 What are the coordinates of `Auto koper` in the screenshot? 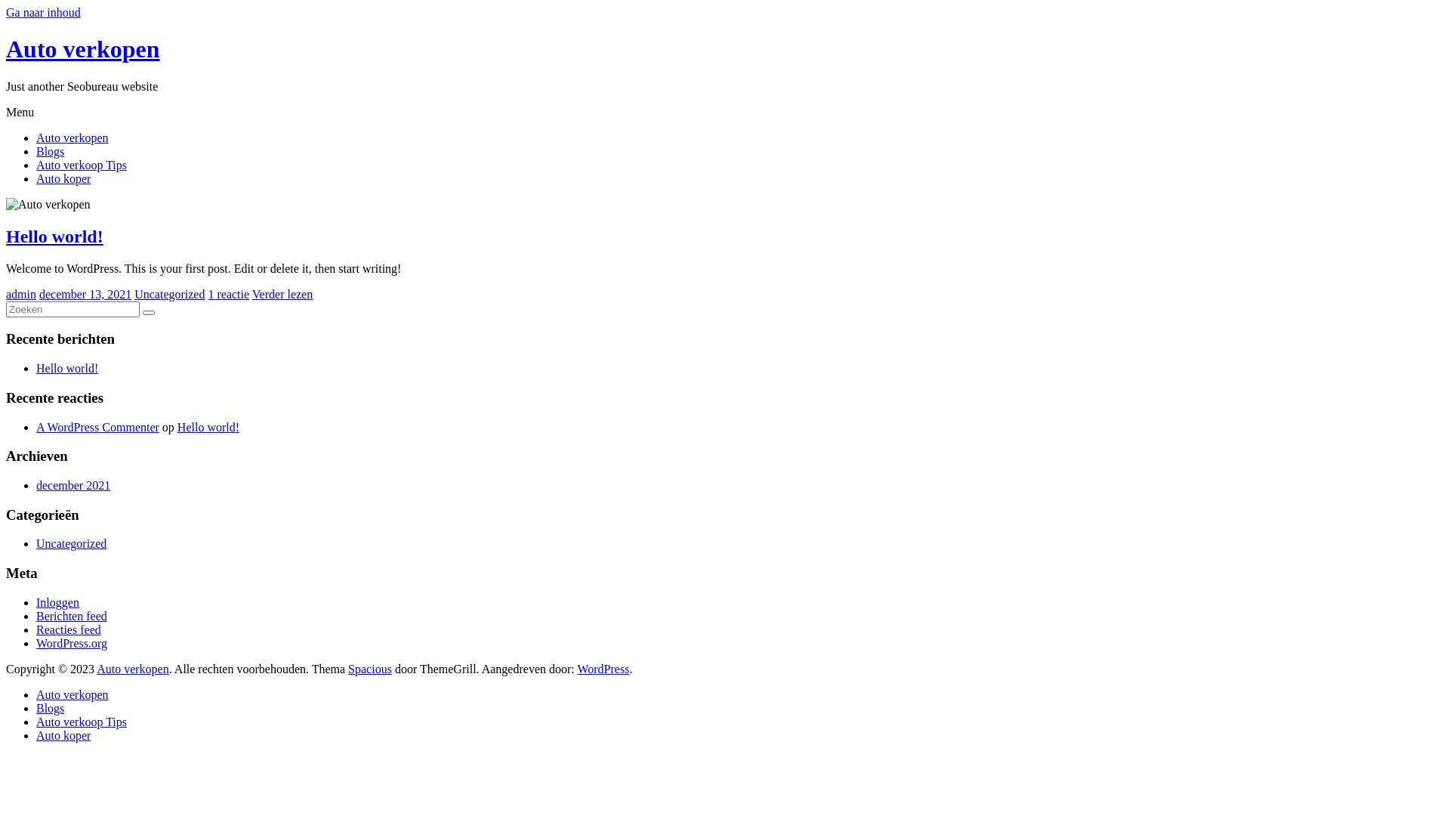 It's located at (63, 178).